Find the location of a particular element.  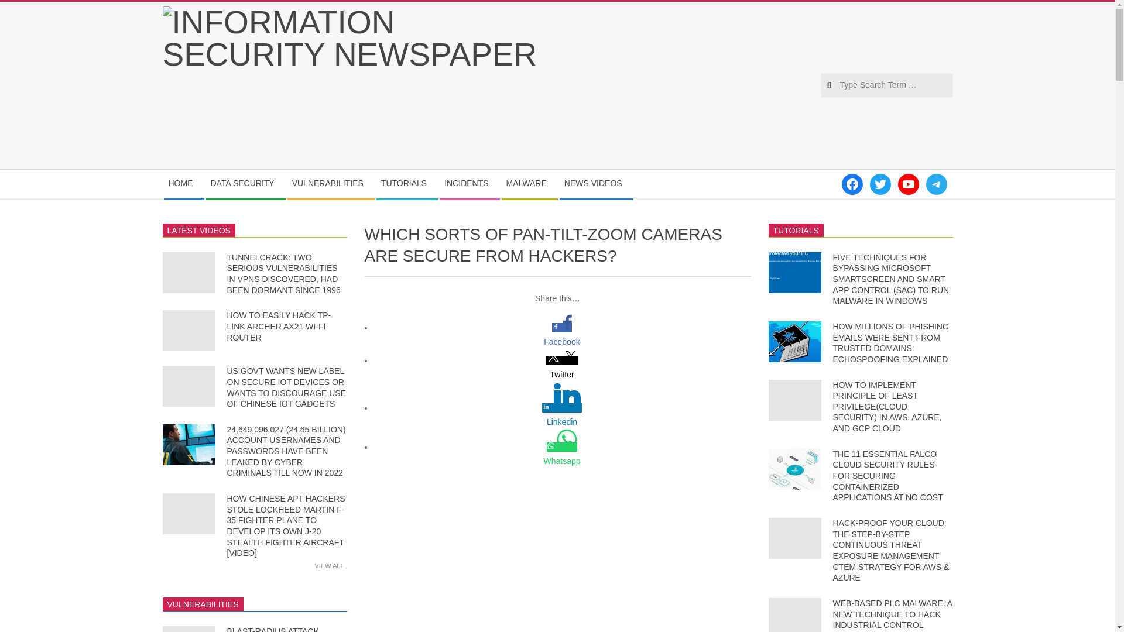

Whatsapp is located at coordinates (562, 461).